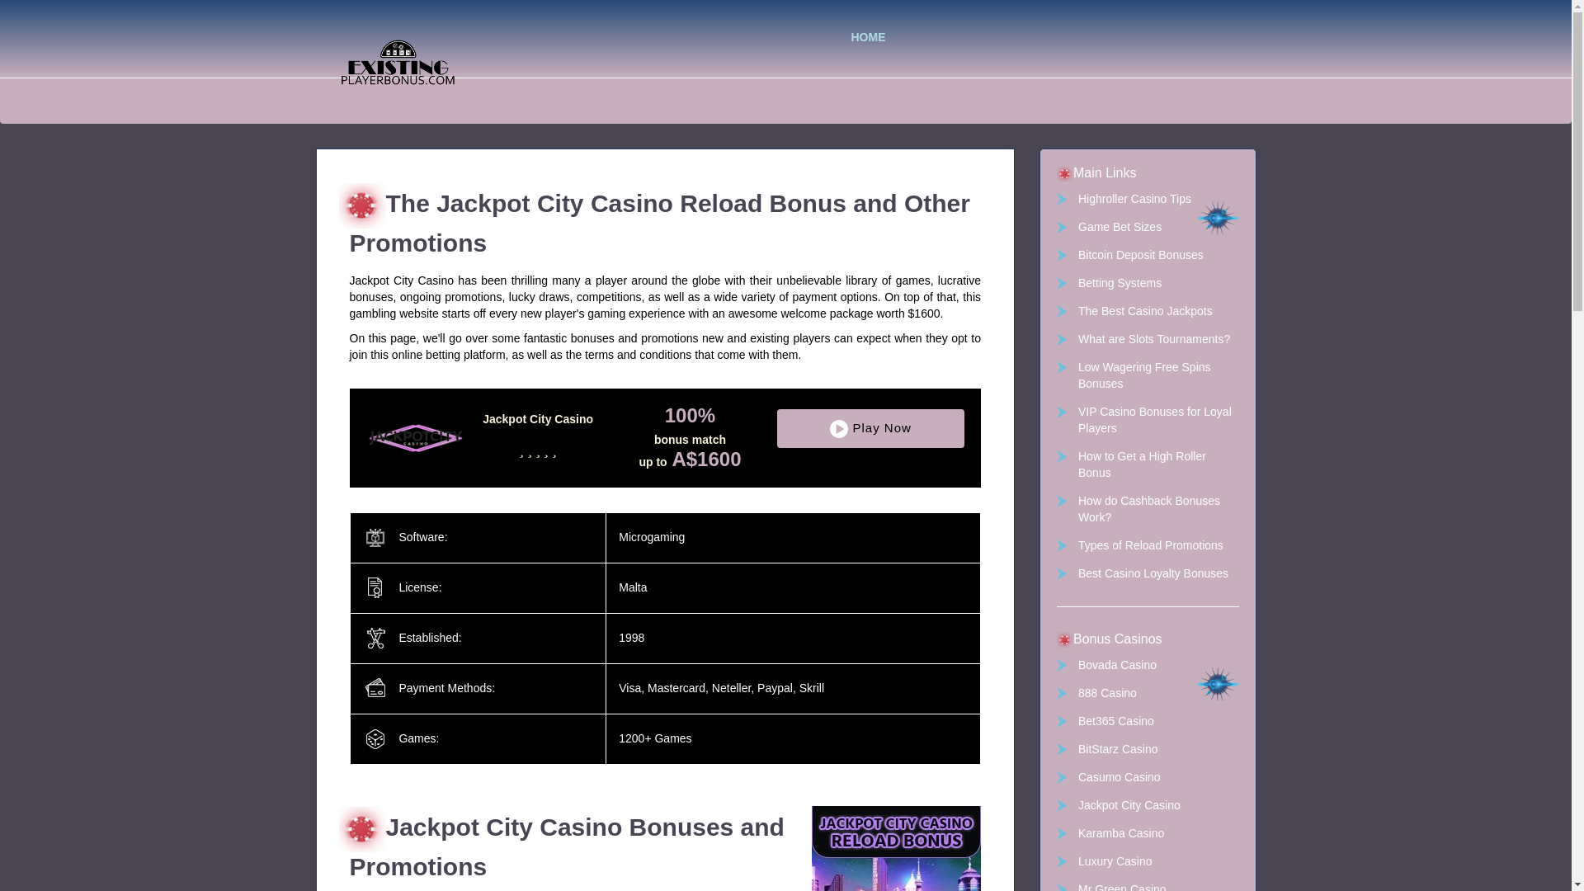  I want to click on Low Wagering Free Spins Bonuses, so click(1147, 375).